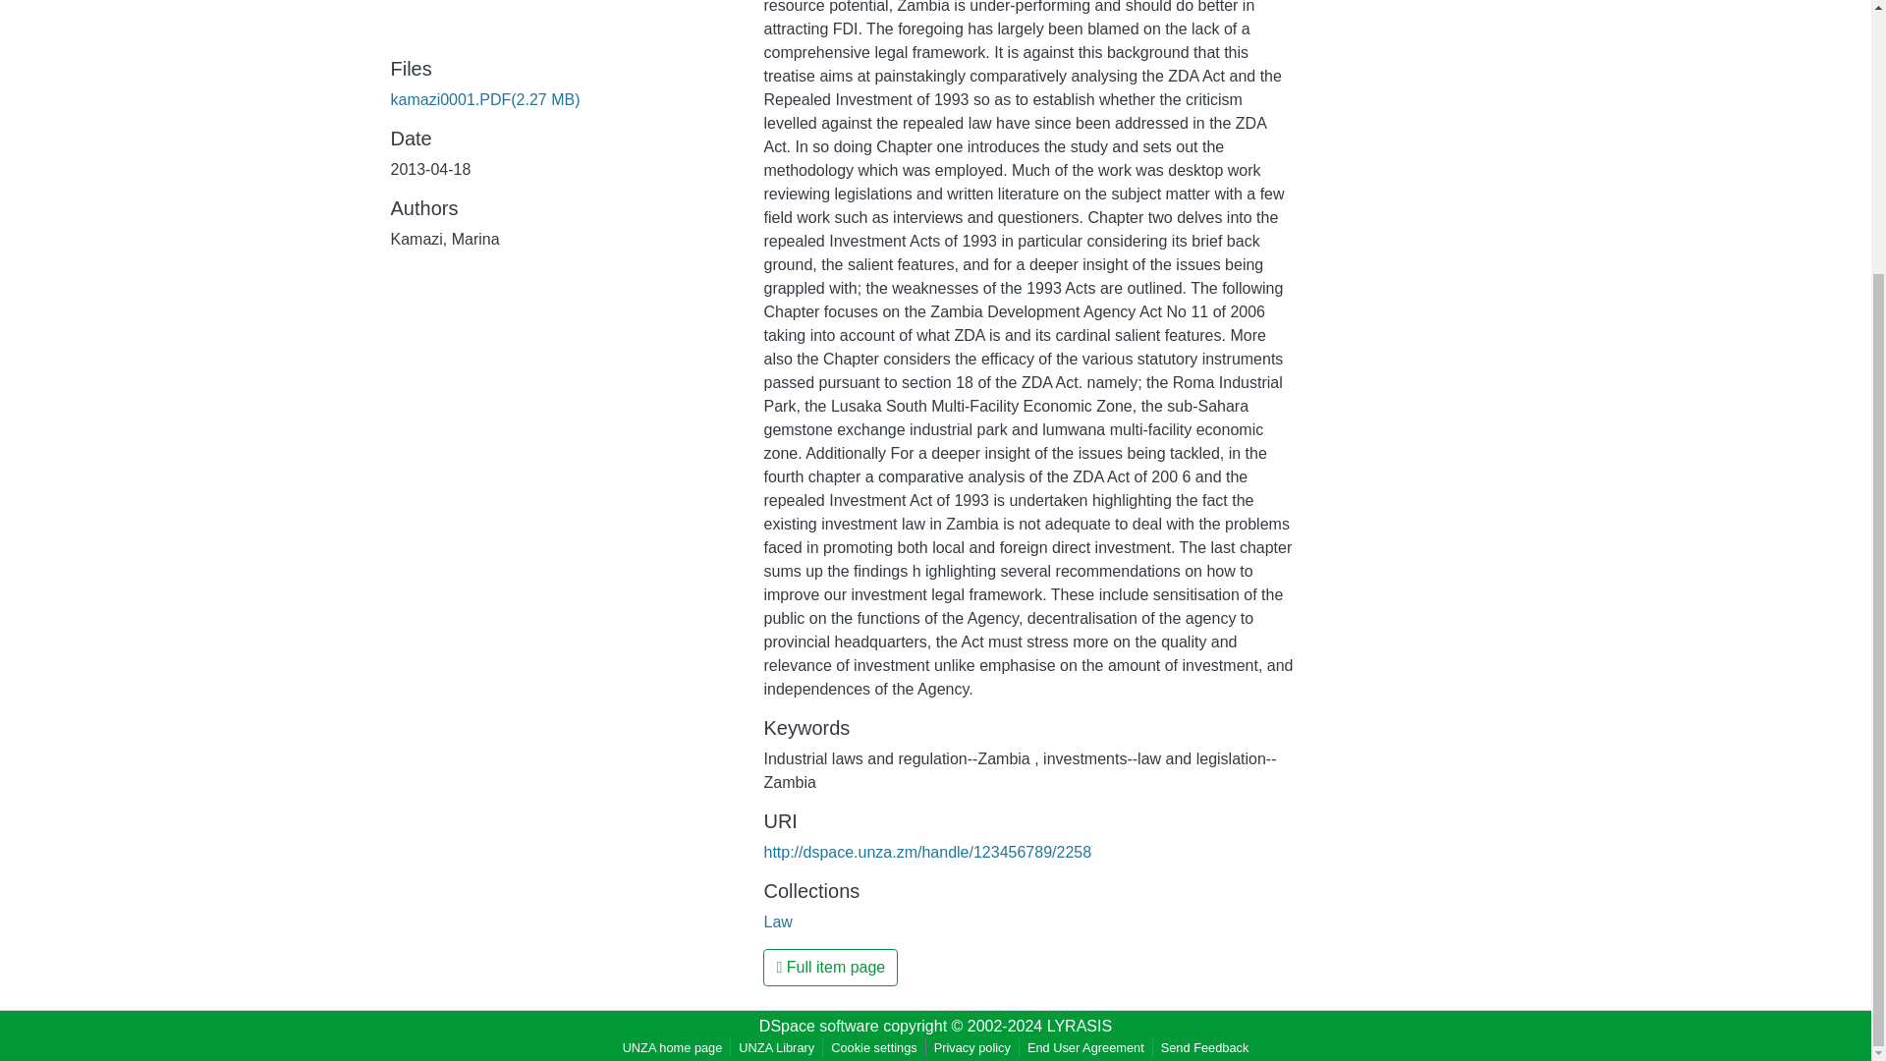 The width and height of the screenshot is (1886, 1061). What do you see at coordinates (1079, 1026) in the screenshot?
I see `LYRASIS` at bounding box center [1079, 1026].